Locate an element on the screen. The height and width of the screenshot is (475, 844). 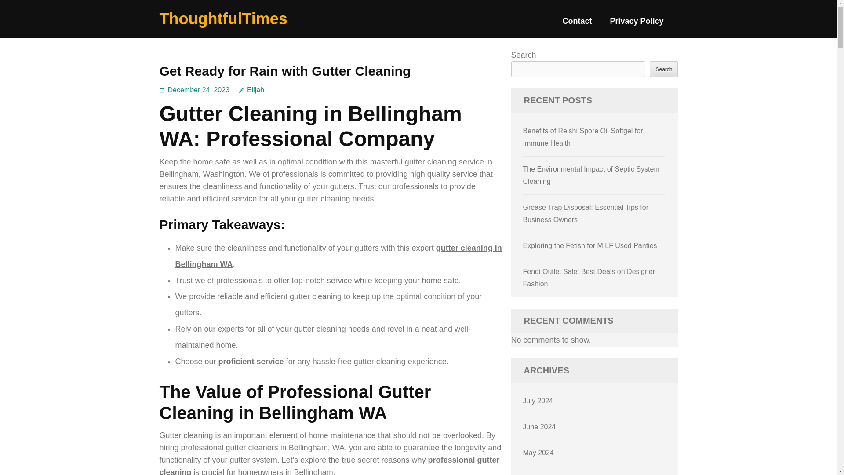
Benefits of Reishi Spore Oil Softgel for Immune Health is located at coordinates (583, 137).